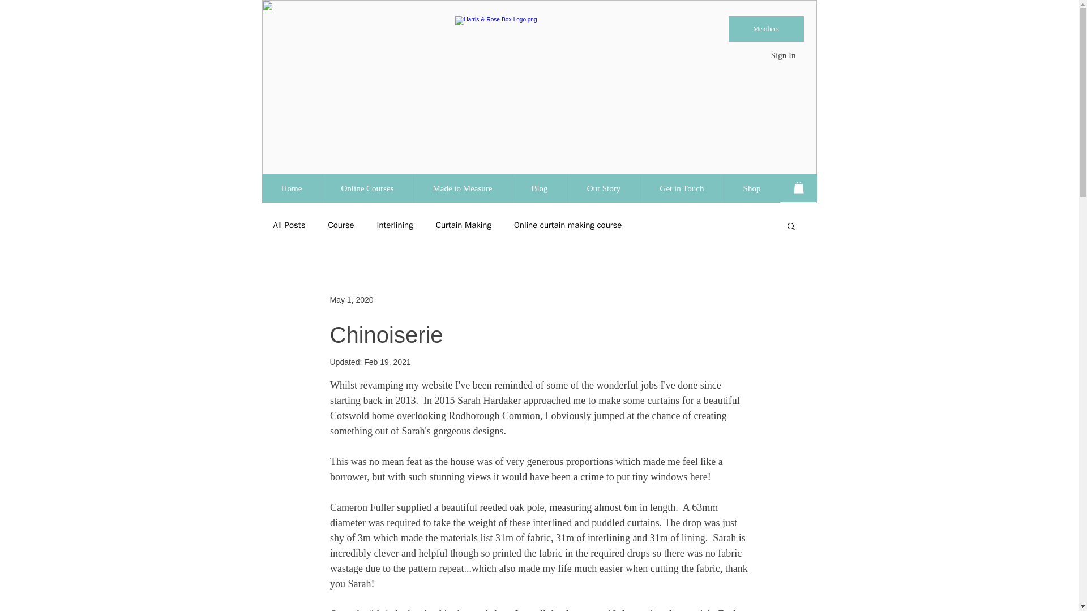 The width and height of the screenshot is (1087, 611). I want to click on Made to Measure, so click(462, 188).